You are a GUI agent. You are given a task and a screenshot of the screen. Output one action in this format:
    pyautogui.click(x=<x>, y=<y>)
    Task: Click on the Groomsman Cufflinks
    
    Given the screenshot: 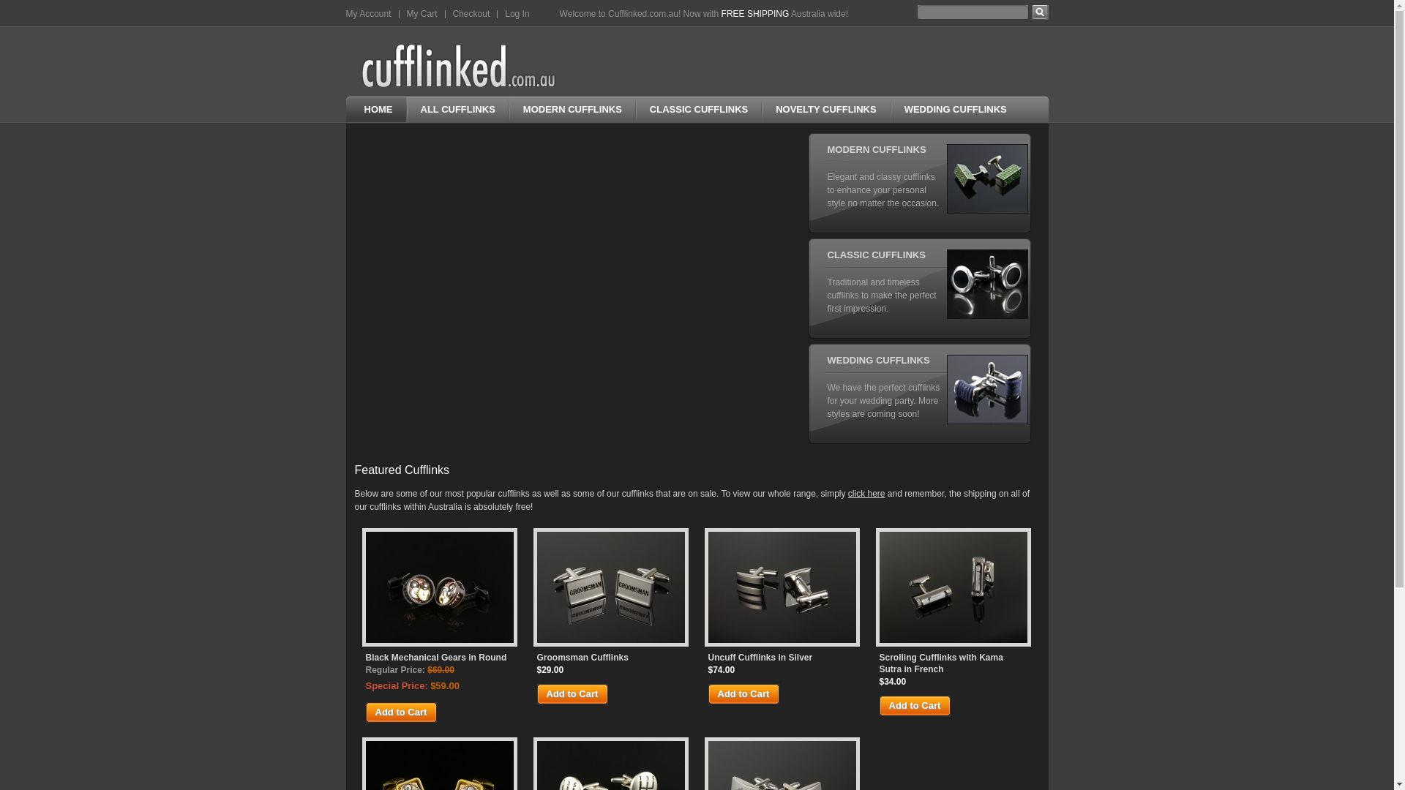 What is the action you would take?
    pyautogui.click(x=610, y=588)
    